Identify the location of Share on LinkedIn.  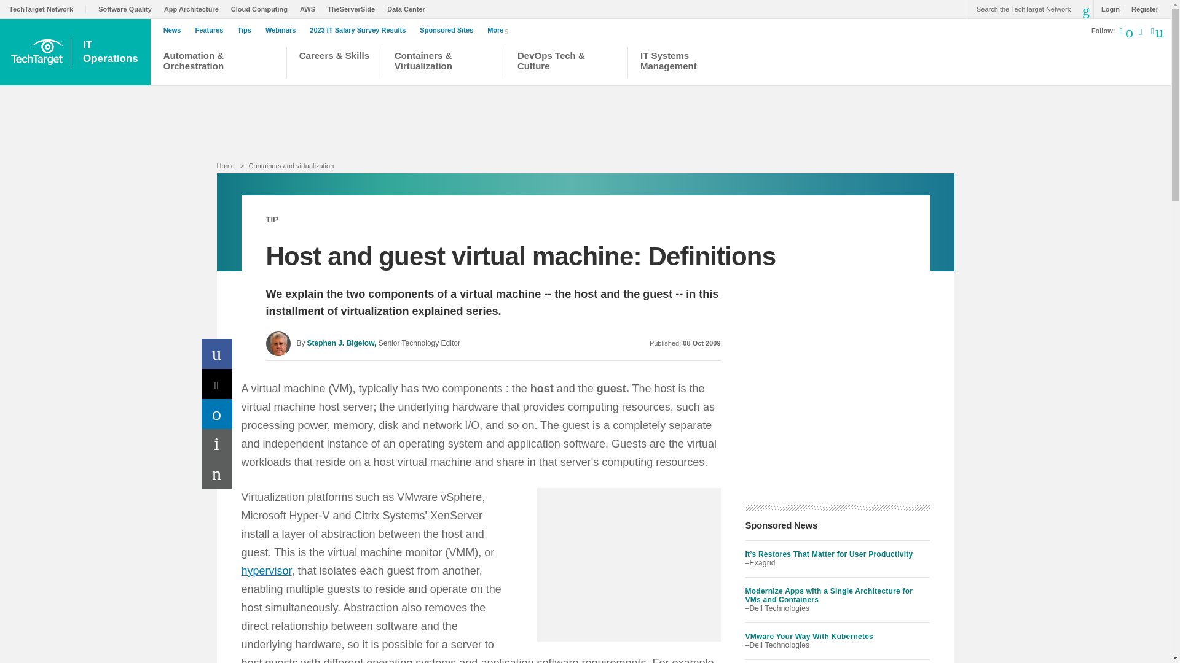
(217, 414).